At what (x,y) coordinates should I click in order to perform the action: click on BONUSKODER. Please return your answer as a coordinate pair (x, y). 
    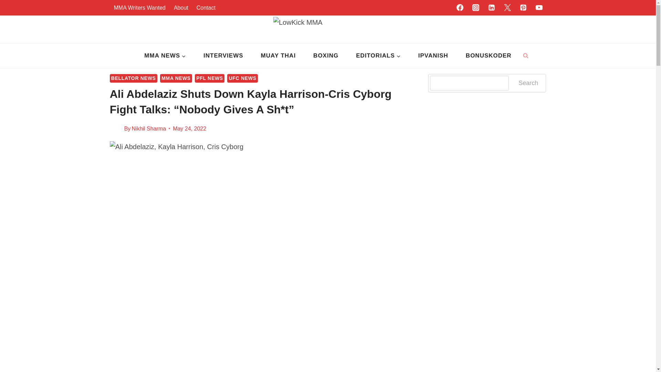
    Looking at the image, I should click on (488, 56).